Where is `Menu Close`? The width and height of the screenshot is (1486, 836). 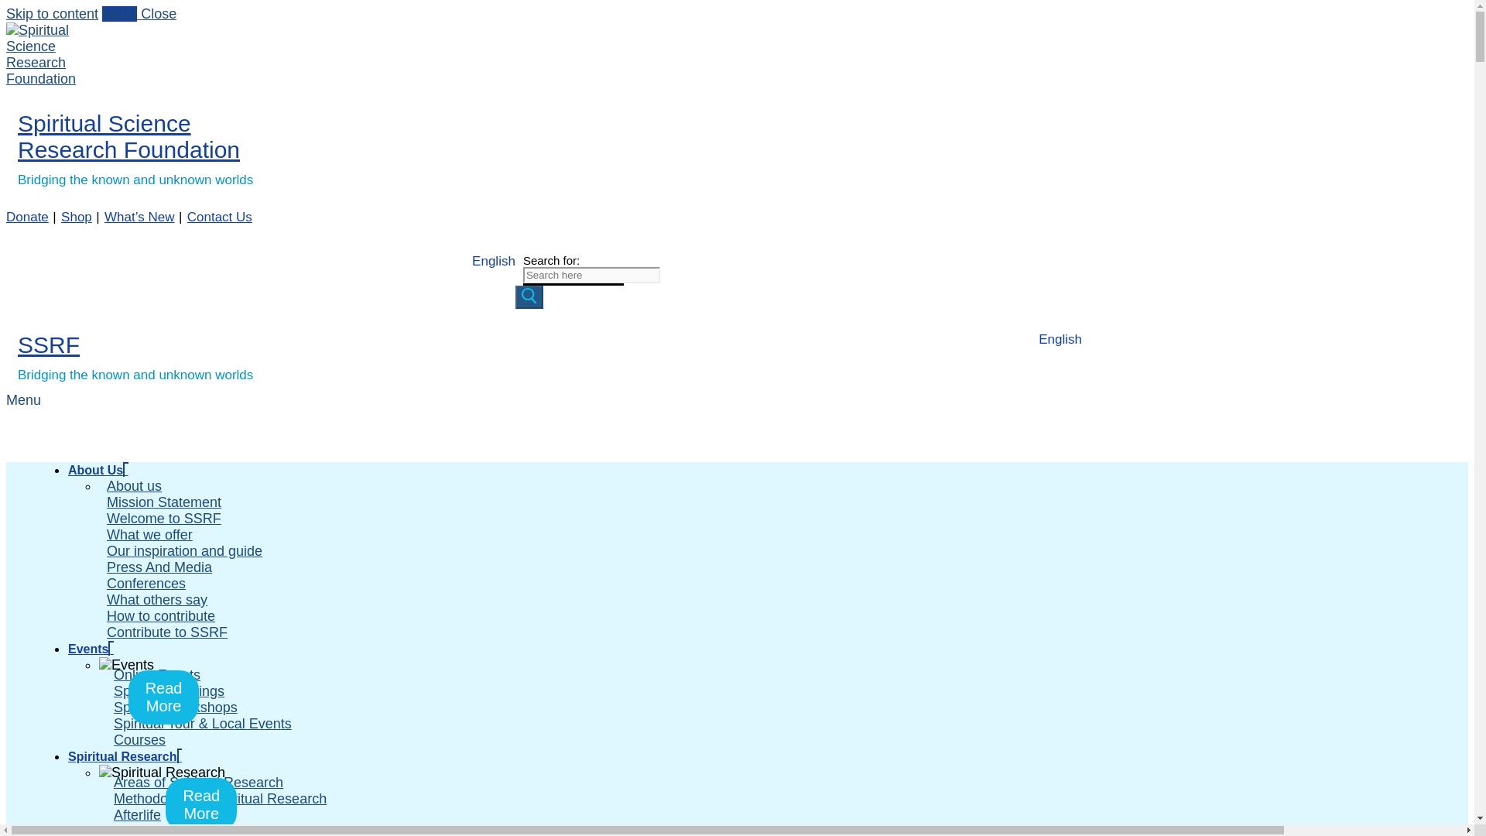
Menu Close is located at coordinates (139, 14).